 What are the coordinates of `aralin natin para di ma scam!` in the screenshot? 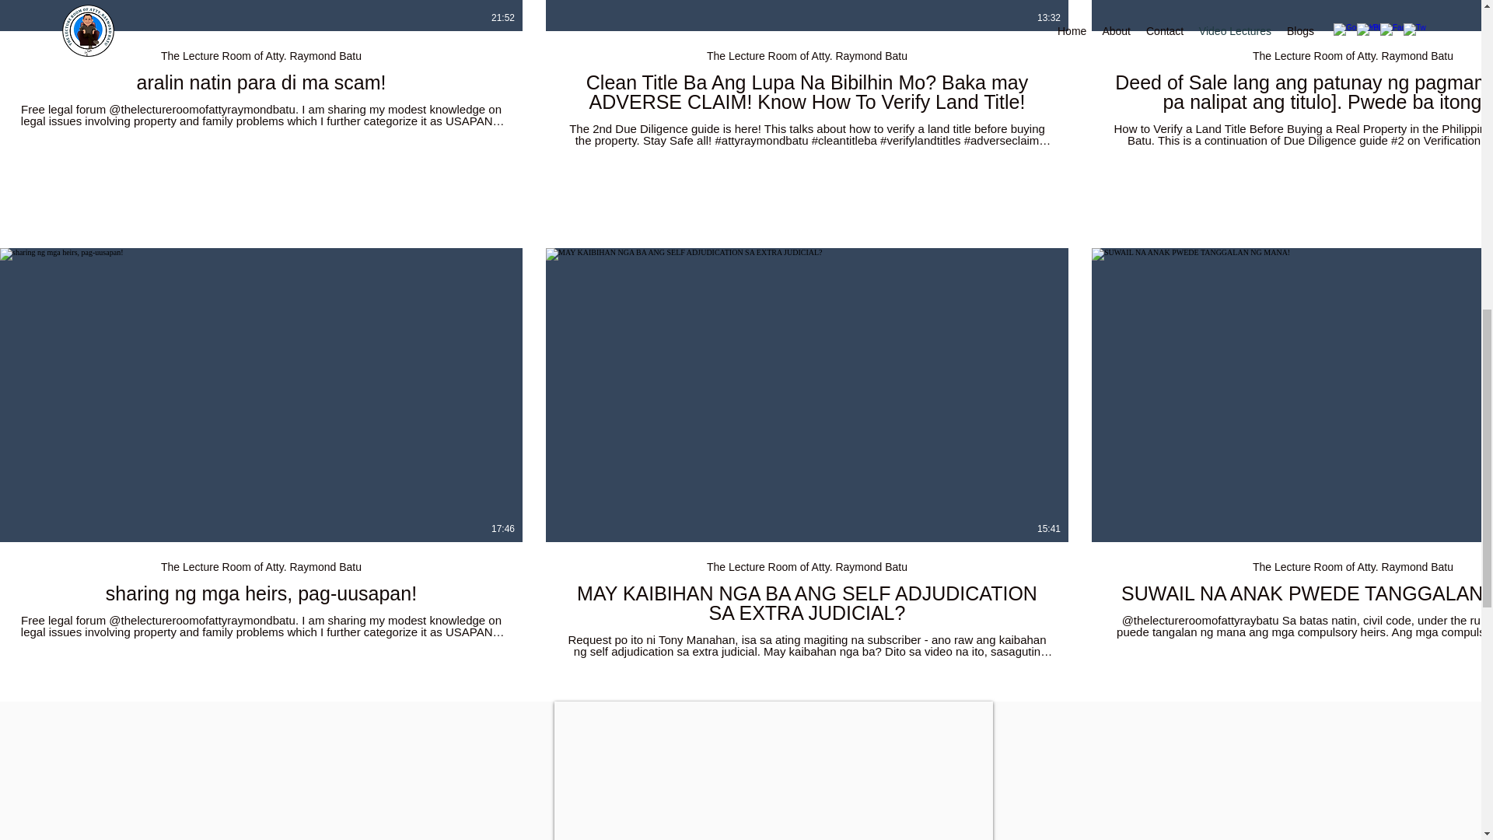 It's located at (261, 82).